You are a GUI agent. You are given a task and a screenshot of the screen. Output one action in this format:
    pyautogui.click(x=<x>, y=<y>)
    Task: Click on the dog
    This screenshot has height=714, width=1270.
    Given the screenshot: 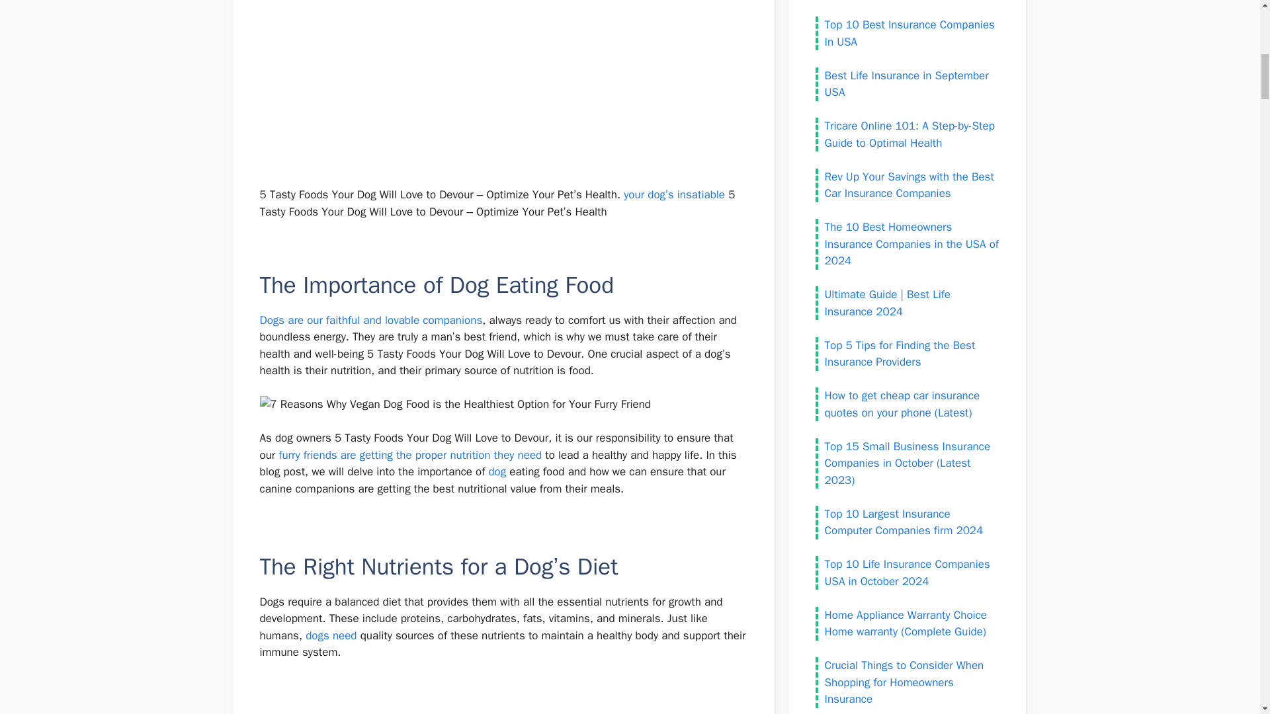 What is the action you would take?
    pyautogui.click(x=496, y=471)
    